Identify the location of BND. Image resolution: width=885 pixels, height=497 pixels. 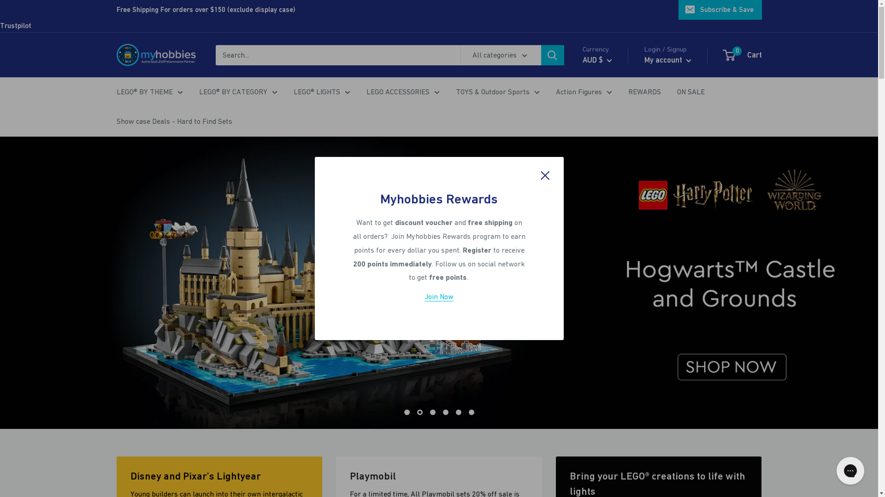
(611, 350).